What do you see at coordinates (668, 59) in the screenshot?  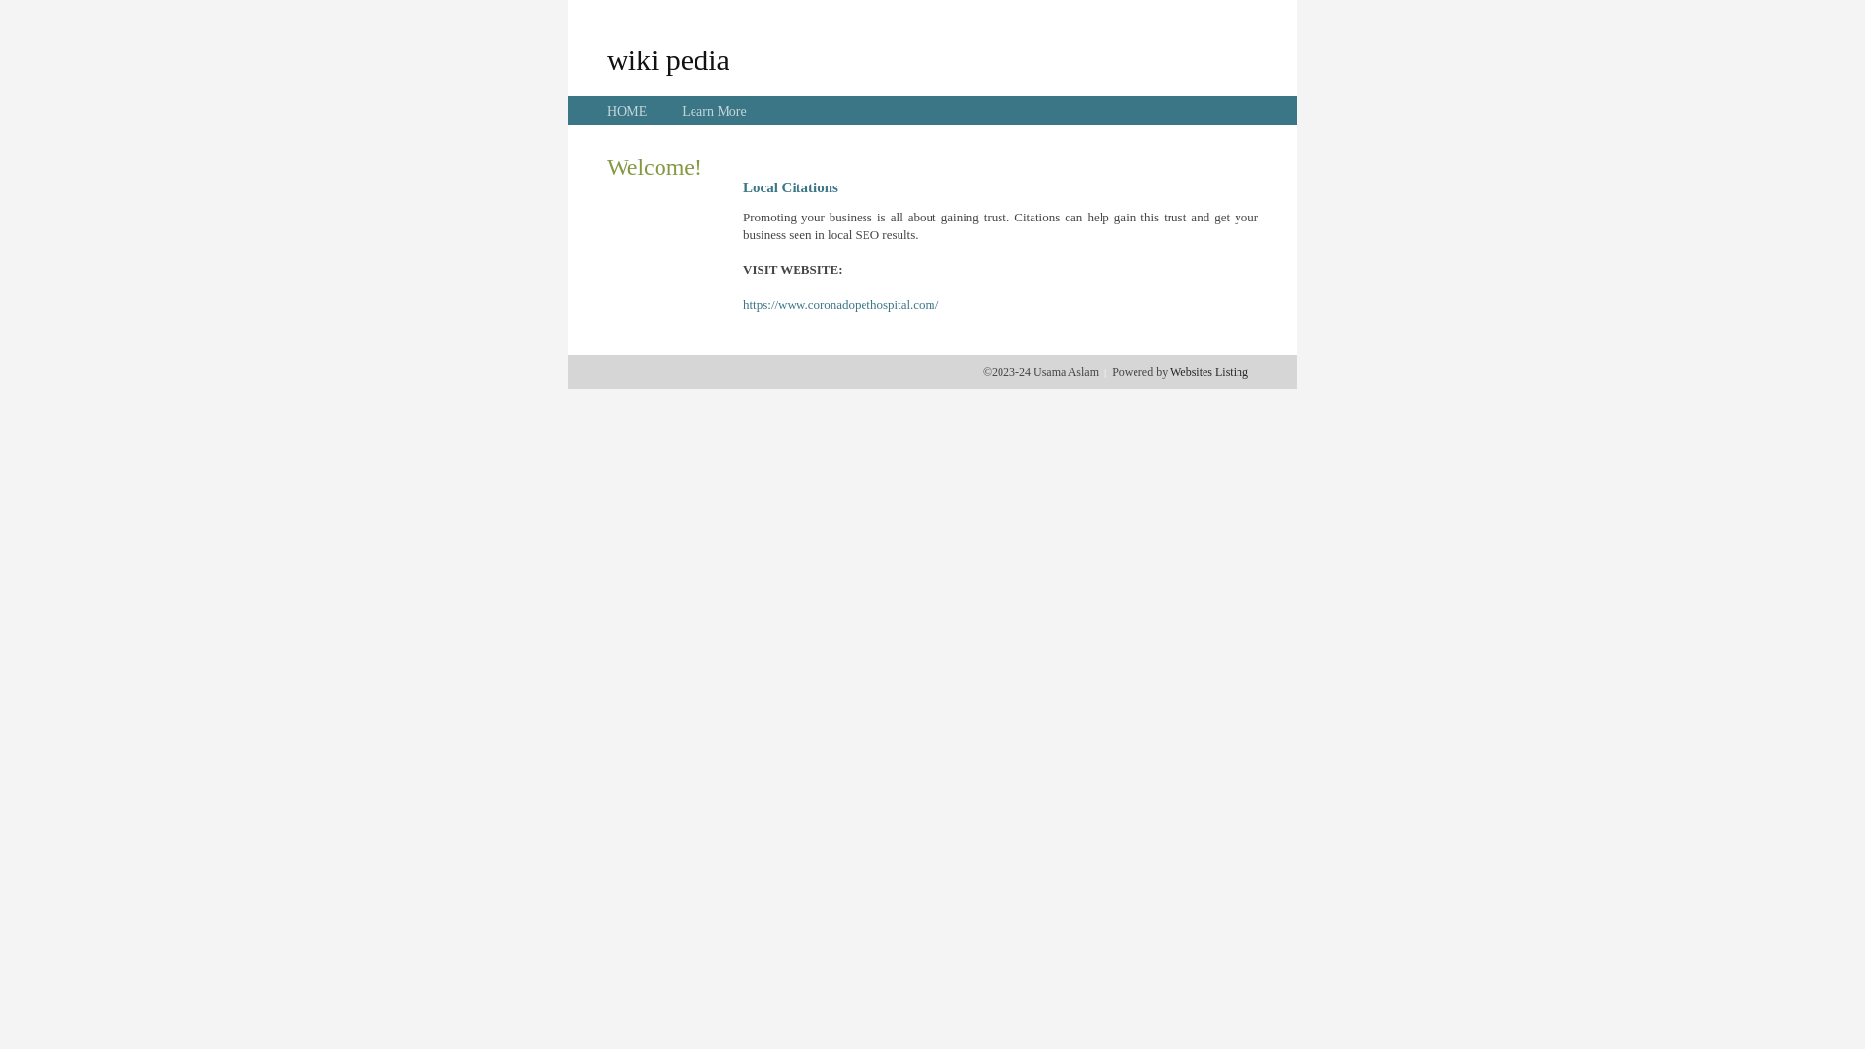 I see `wiki pedia` at bounding box center [668, 59].